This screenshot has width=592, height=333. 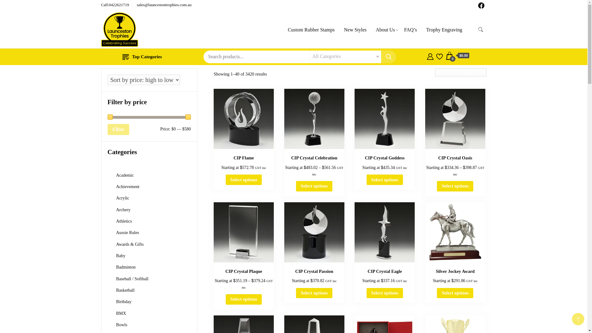 What do you see at coordinates (142, 57) in the screenshot?
I see `Top Categories` at bounding box center [142, 57].